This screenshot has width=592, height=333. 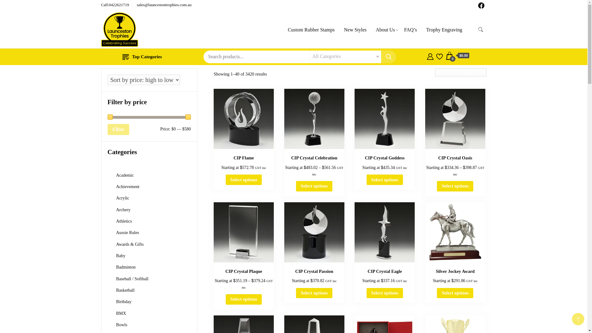 What do you see at coordinates (142, 57) in the screenshot?
I see `Top Categories` at bounding box center [142, 57].